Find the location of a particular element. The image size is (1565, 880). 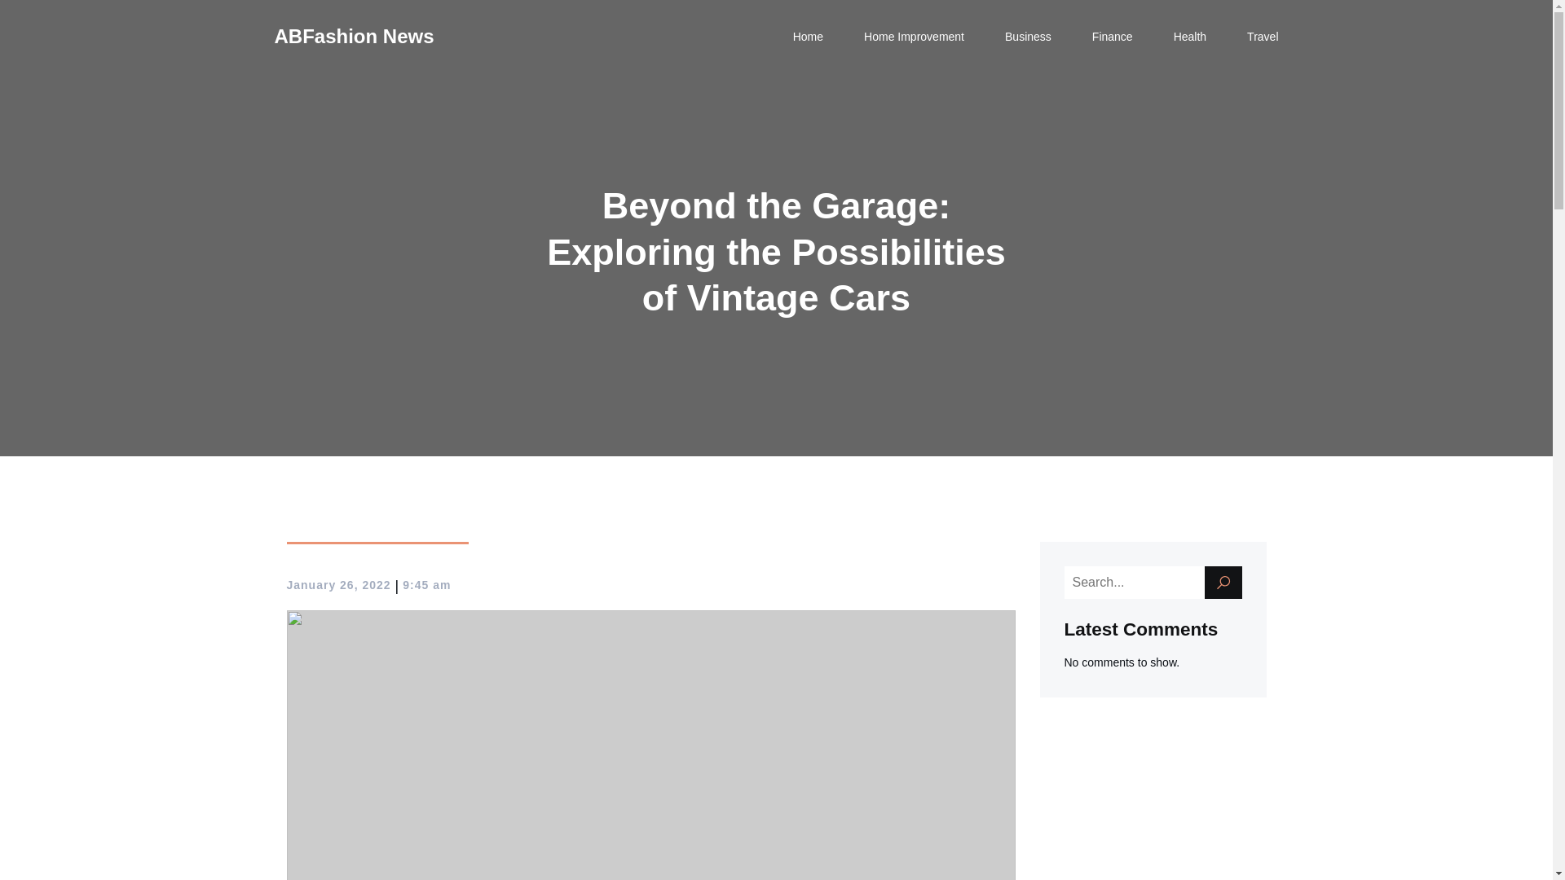

Home Improvement is located at coordinates (913, 36).